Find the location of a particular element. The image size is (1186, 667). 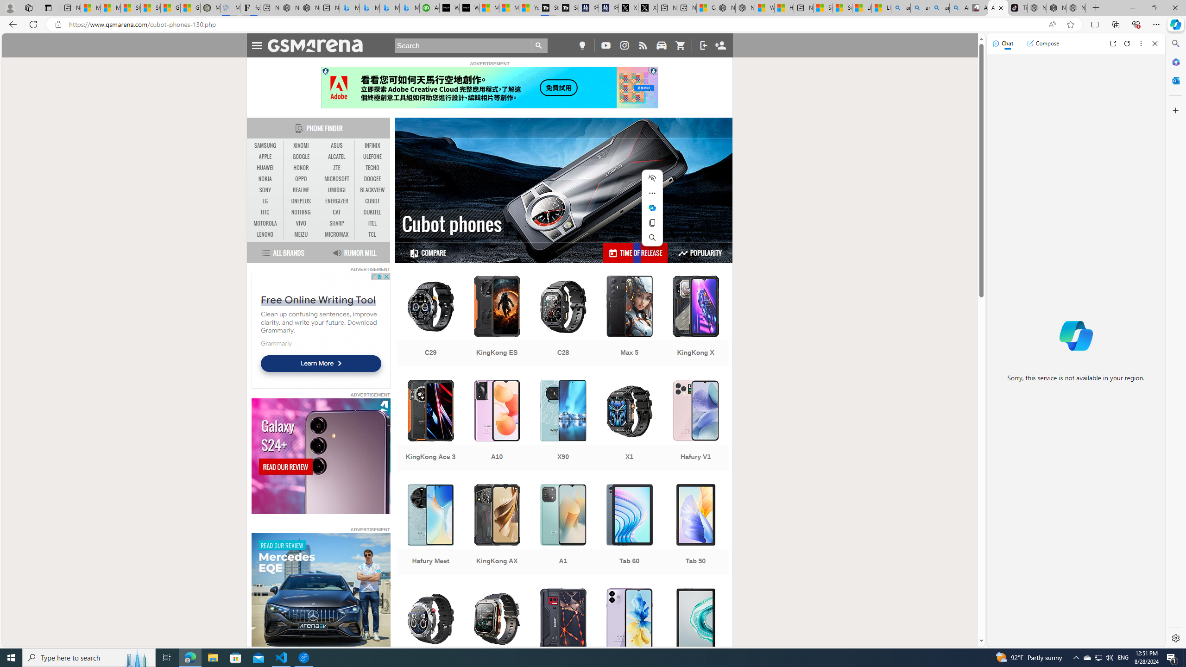

Class: qc-adchoices-link top-right  is located at coordinates (653, 70).